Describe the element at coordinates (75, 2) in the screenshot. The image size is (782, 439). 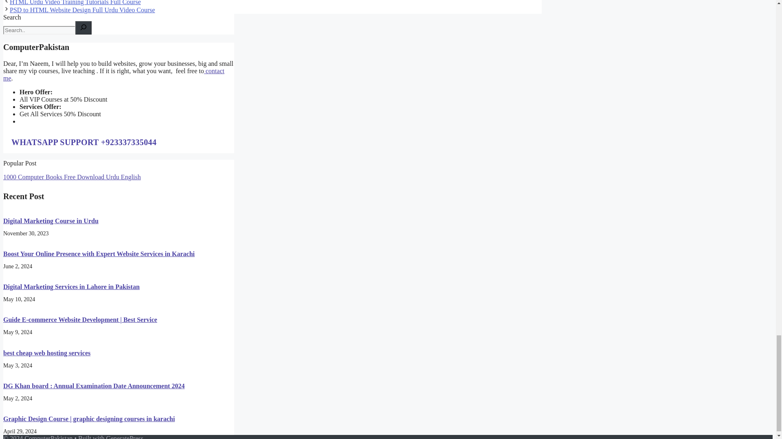
I see `HTML Urdu Video Training Tutorials Full Course` at that location.